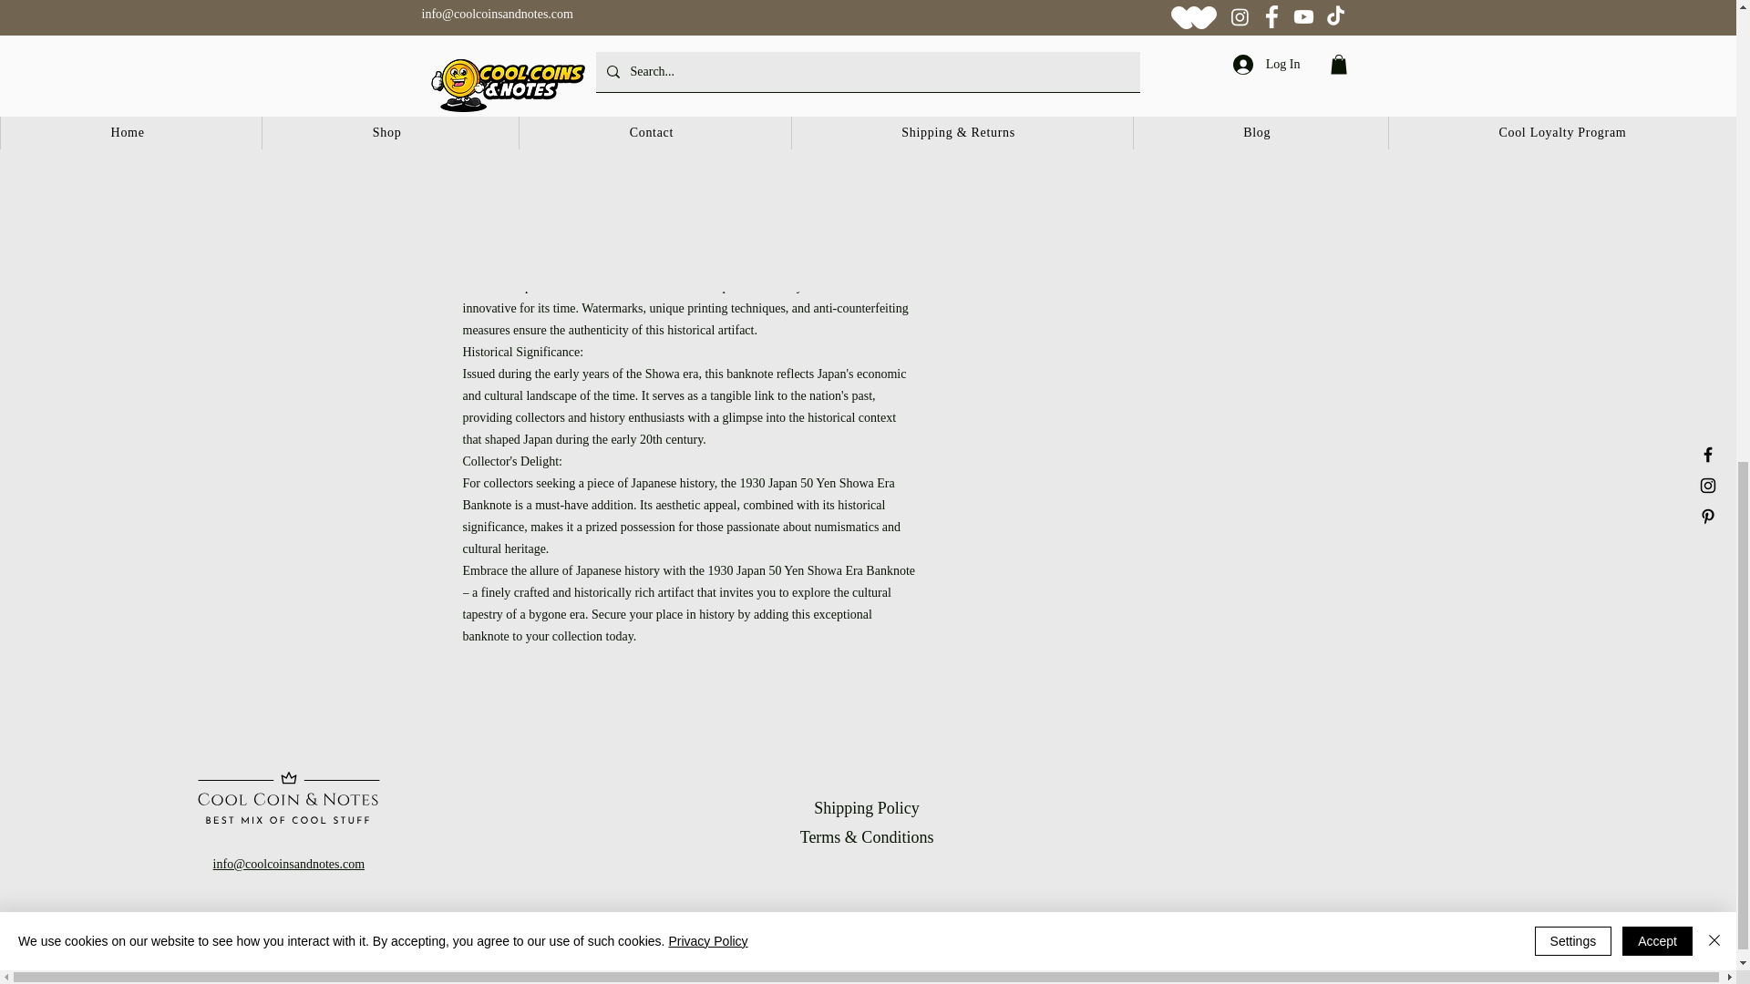 This screenshot has height=984, width=1750. What do you see at coordinates (1657, 47) in the screenshot?
I see `Accept` at bounding box center [1657, 47].